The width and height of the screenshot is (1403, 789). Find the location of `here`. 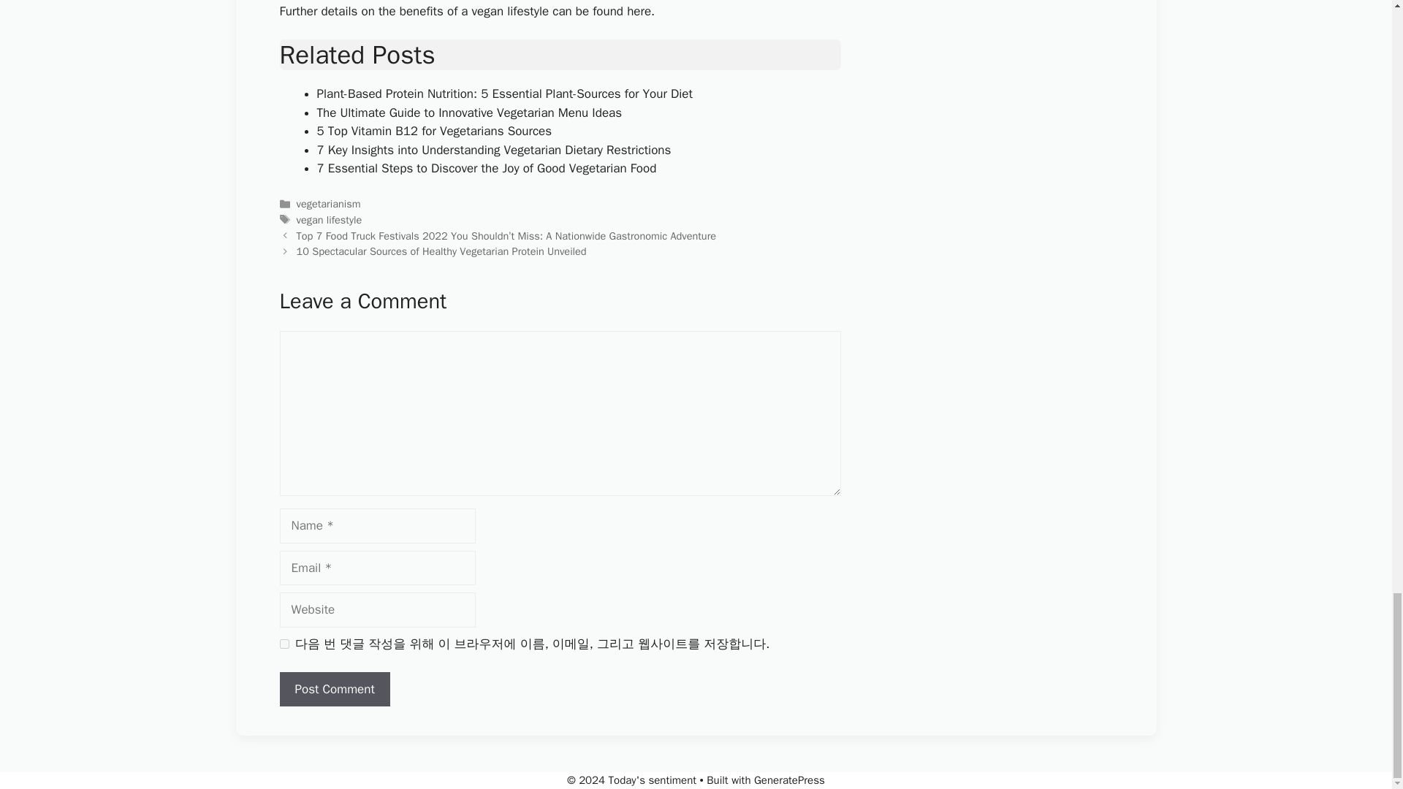

here is located at coordinates (639, 11).